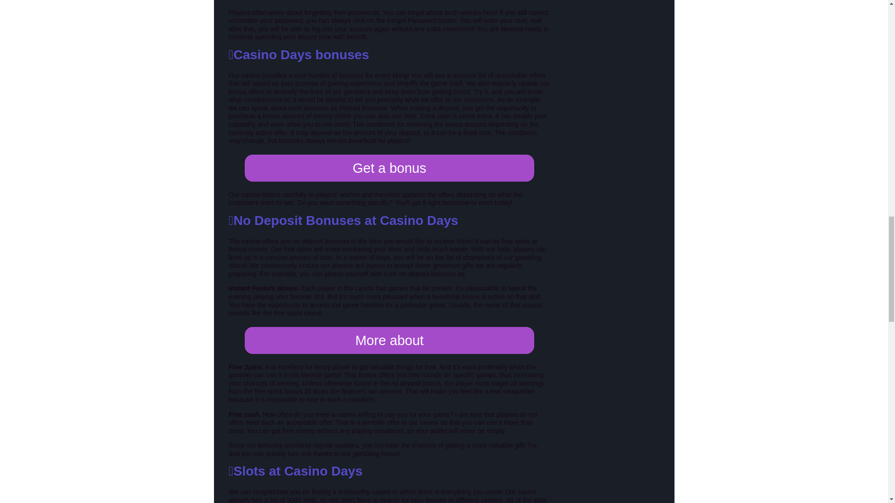  Describe the element at coordinates (389, 168) in the screenshot. I see `Get a bonus` at that location.